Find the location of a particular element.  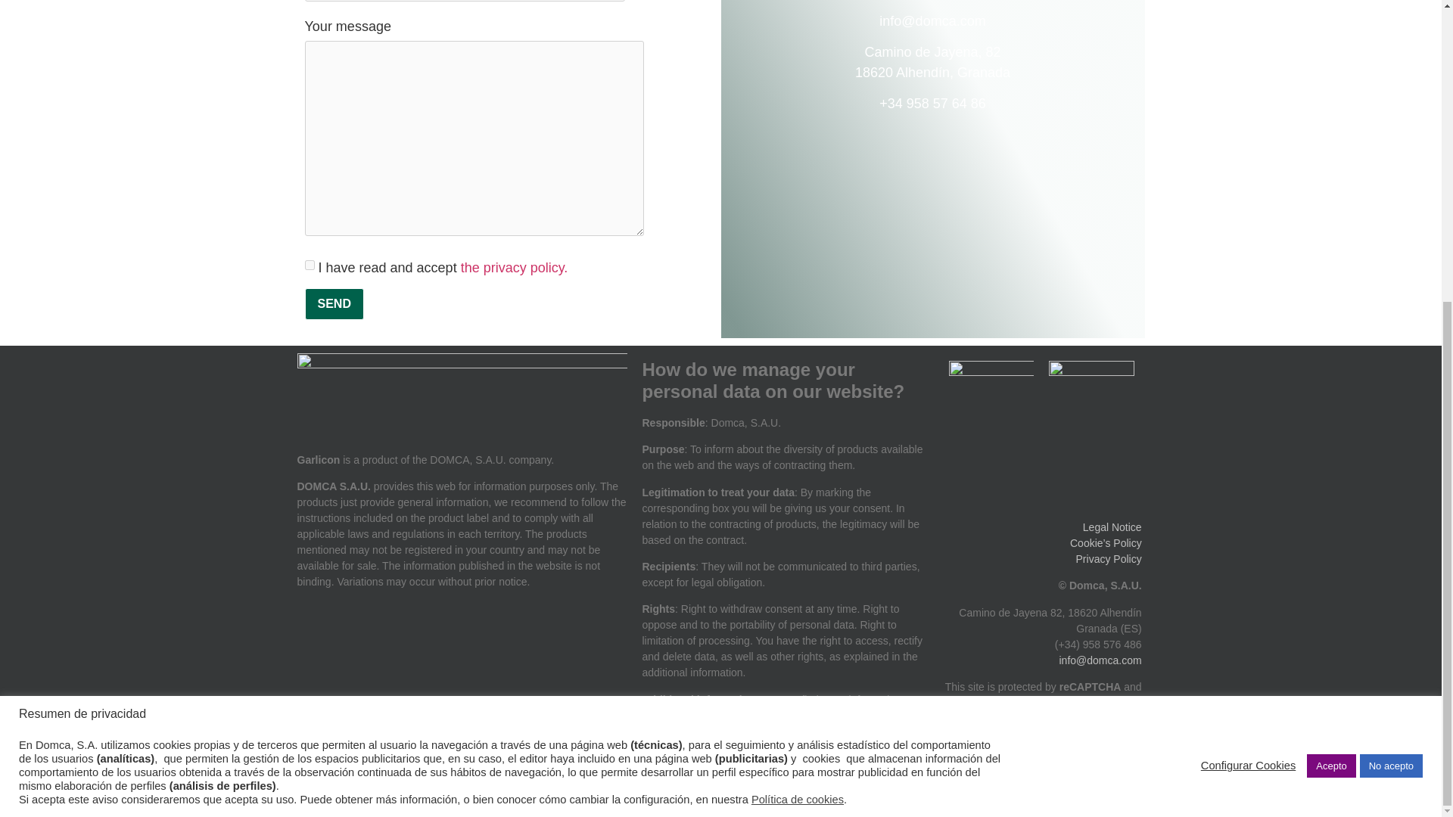

Privacy Policy is located at coordinates (1044, 703).